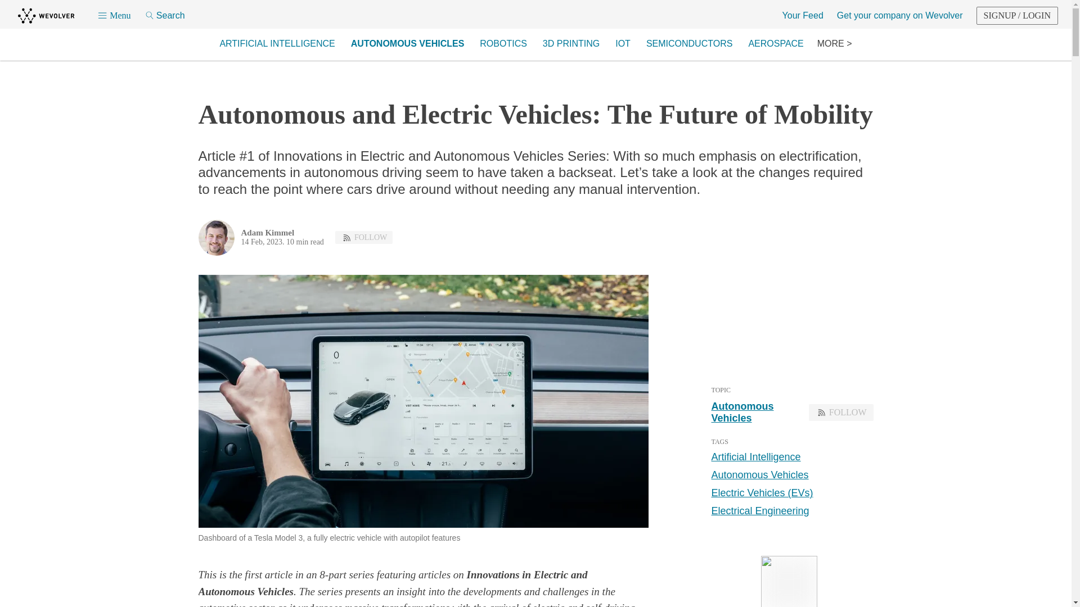  I want to click on AEROSPACE, so click(775, 44).